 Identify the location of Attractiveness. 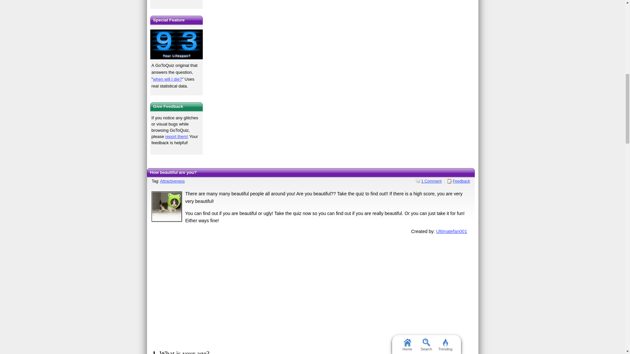
(172, 181).